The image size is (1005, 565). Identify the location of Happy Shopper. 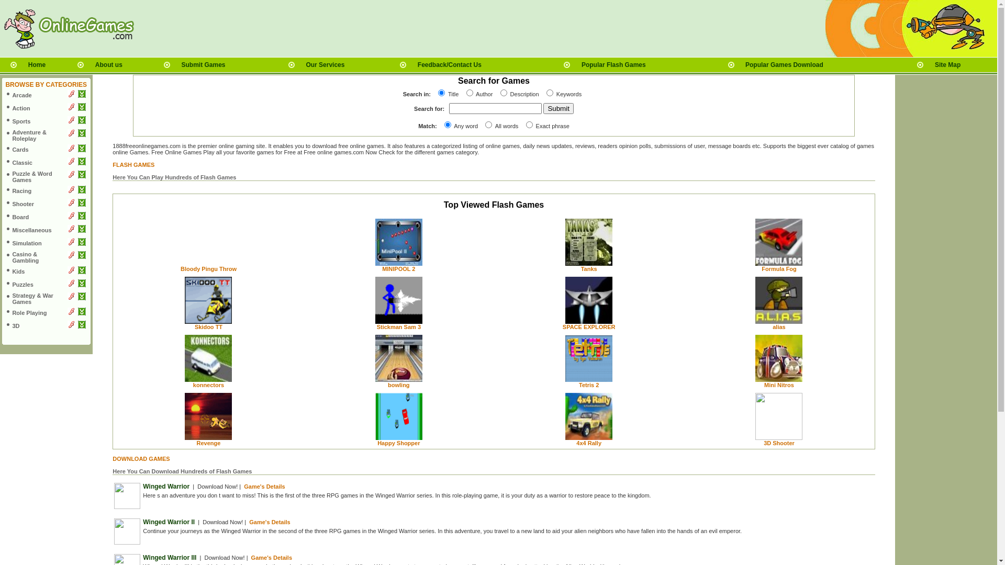
(399, 443).